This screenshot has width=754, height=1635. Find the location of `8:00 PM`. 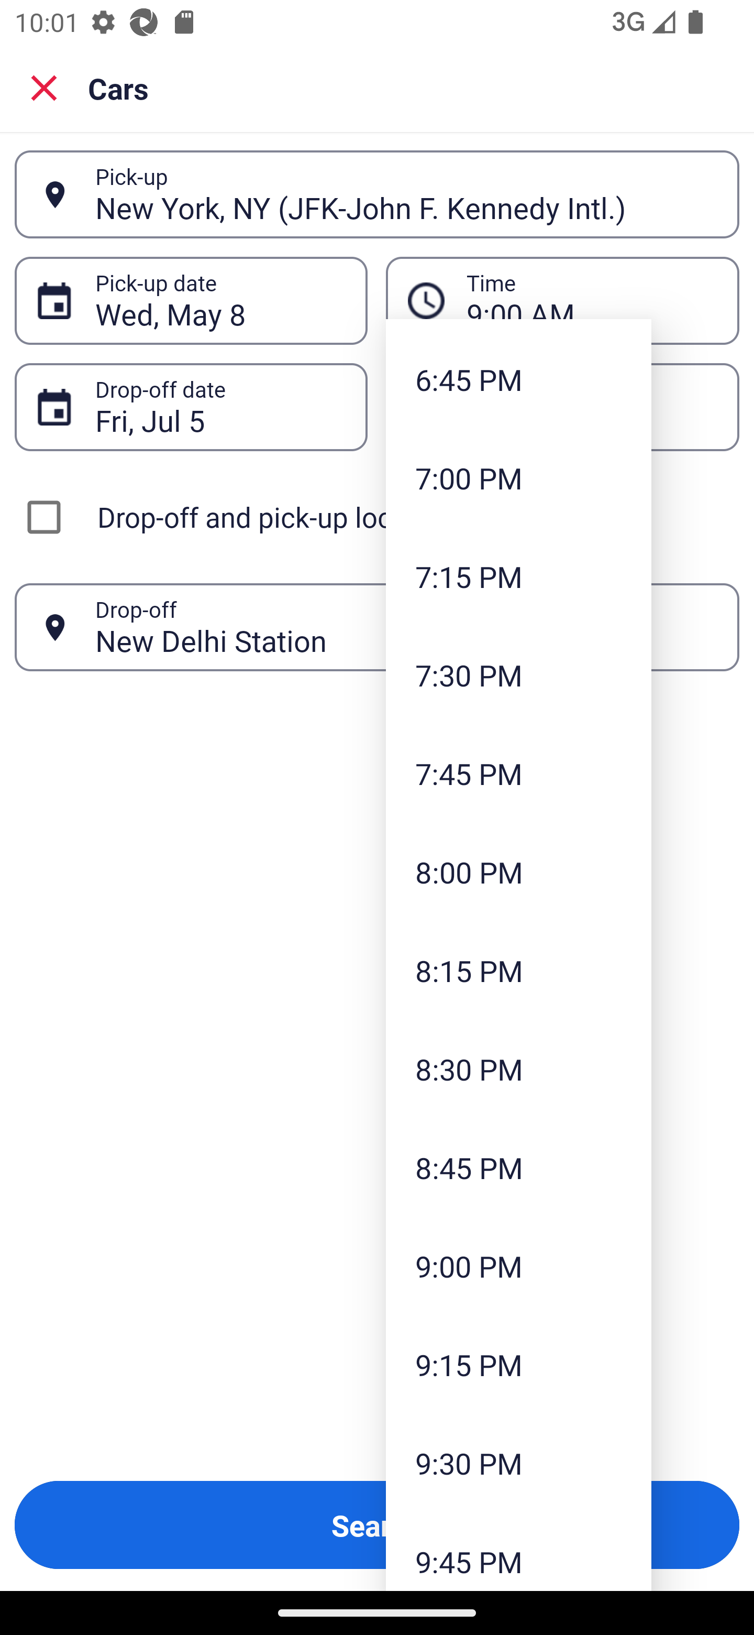

8:00 PM is located at coordinates (518, 871).